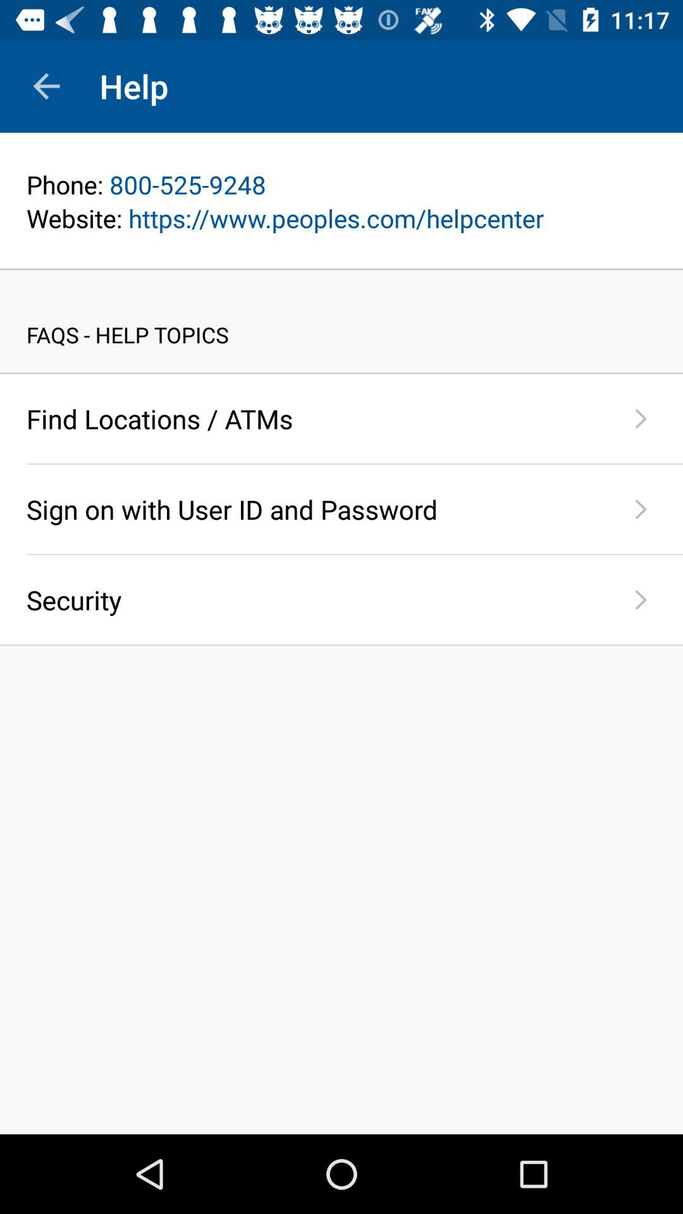 The height and width of the screenshot is (1214, 683). I want to click on press app below the faqs - help topics, so click(341, 373).